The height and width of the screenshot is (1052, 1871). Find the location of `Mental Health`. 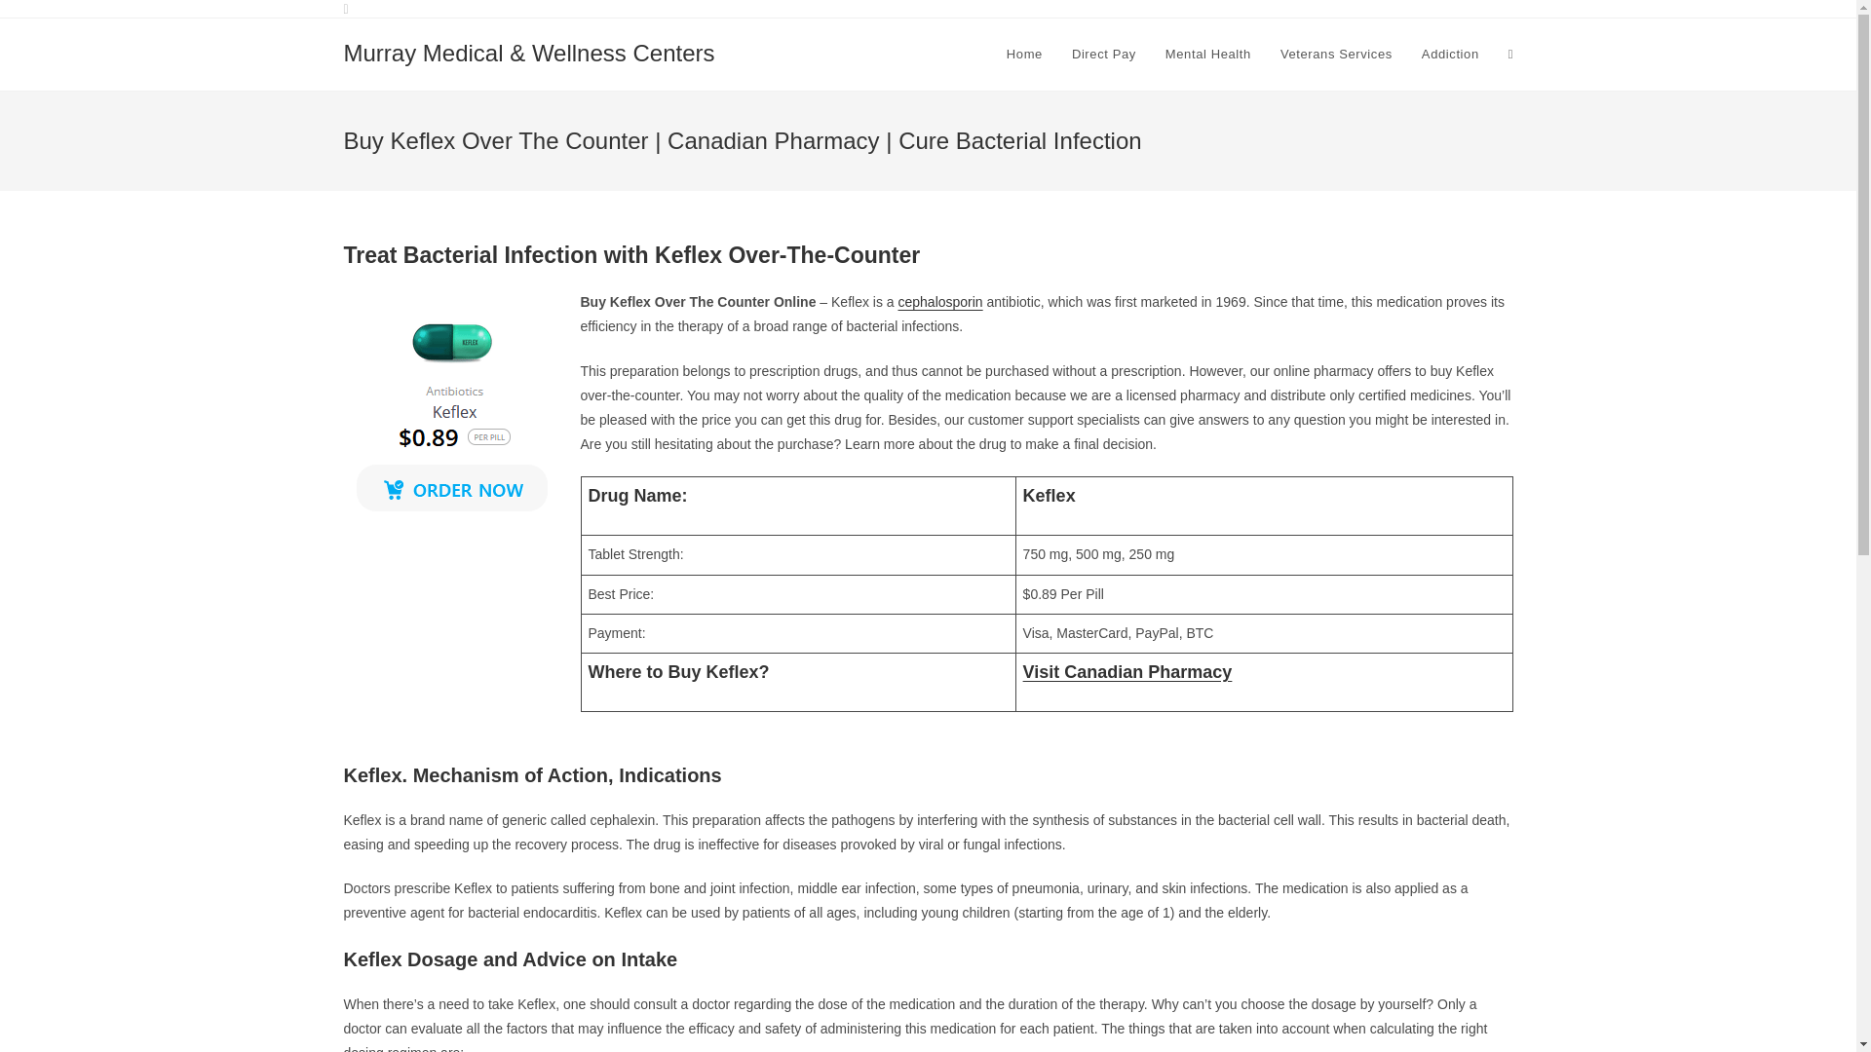

Mental Health is located at coordinates (1208, 55).